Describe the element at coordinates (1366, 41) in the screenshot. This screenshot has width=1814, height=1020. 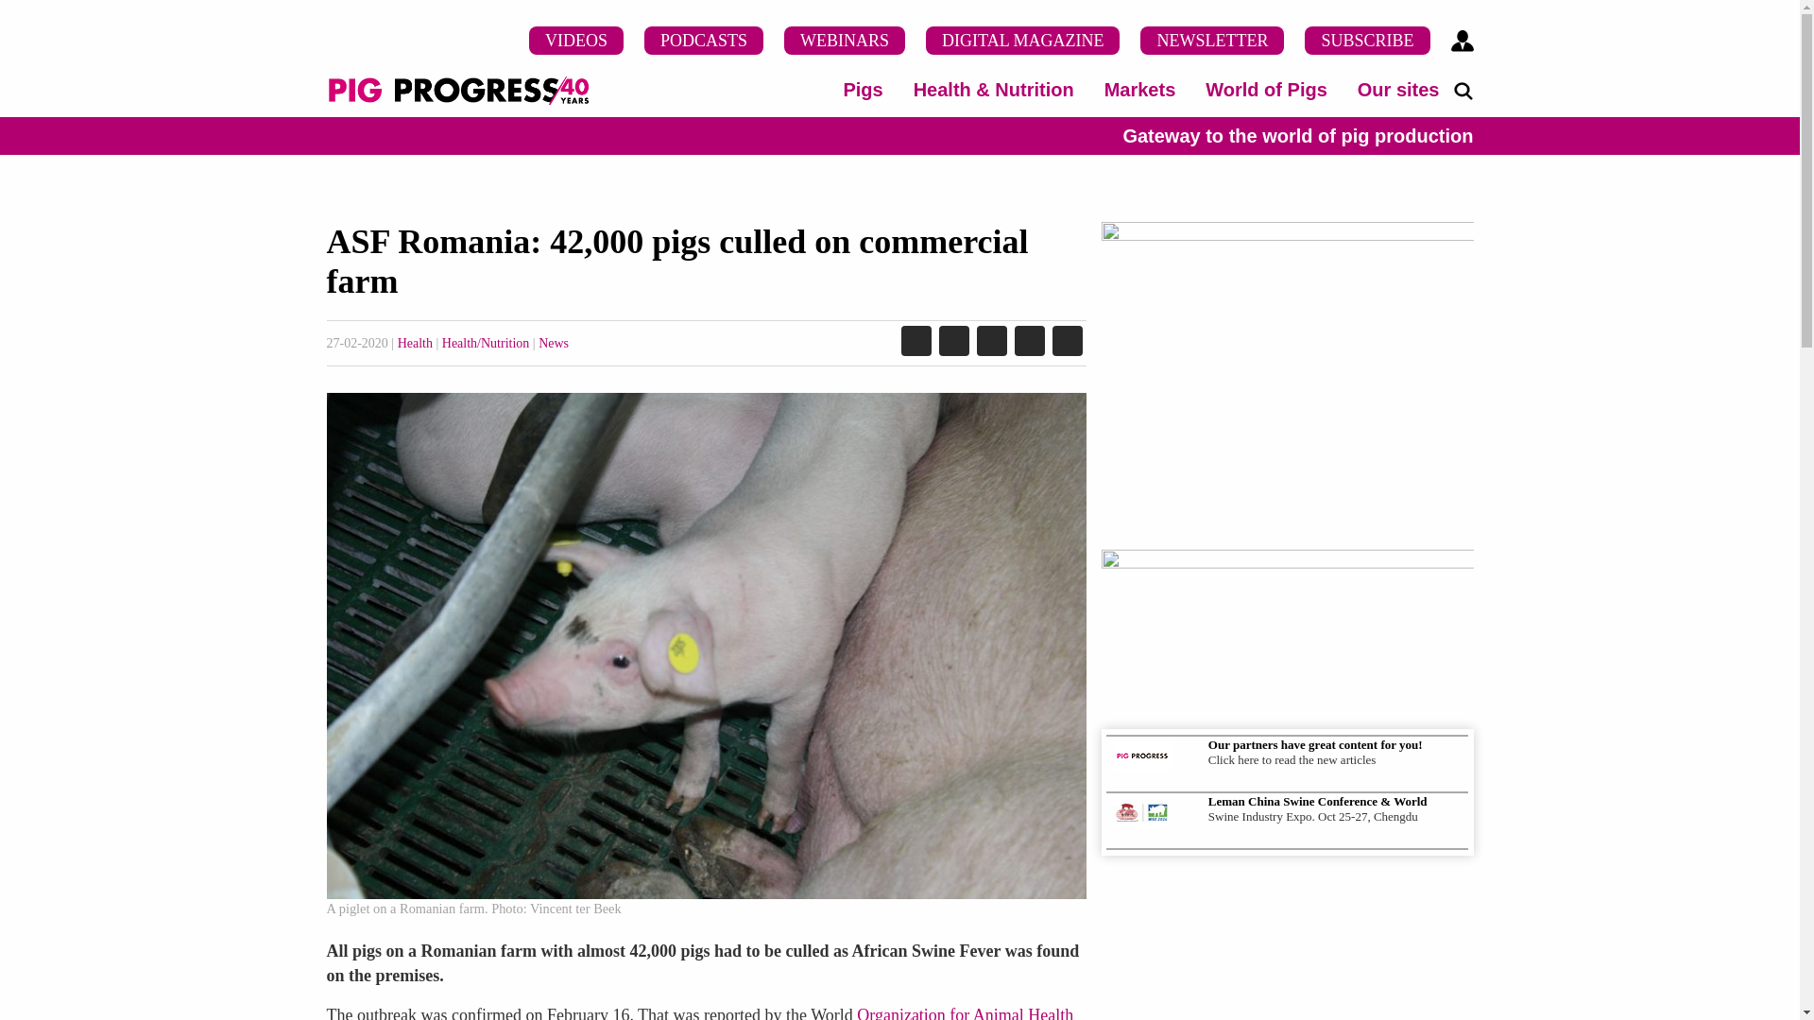
I see `SUBSCRIBE` at that location.